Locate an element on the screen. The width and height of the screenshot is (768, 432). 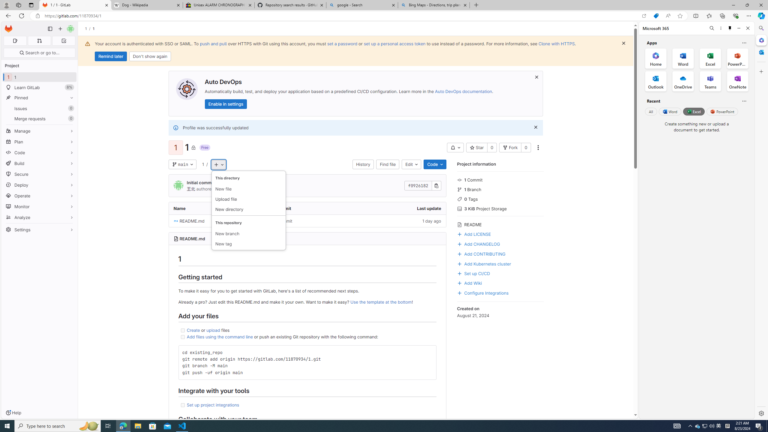
Is this helpful? is located at coordinates (744, 101).